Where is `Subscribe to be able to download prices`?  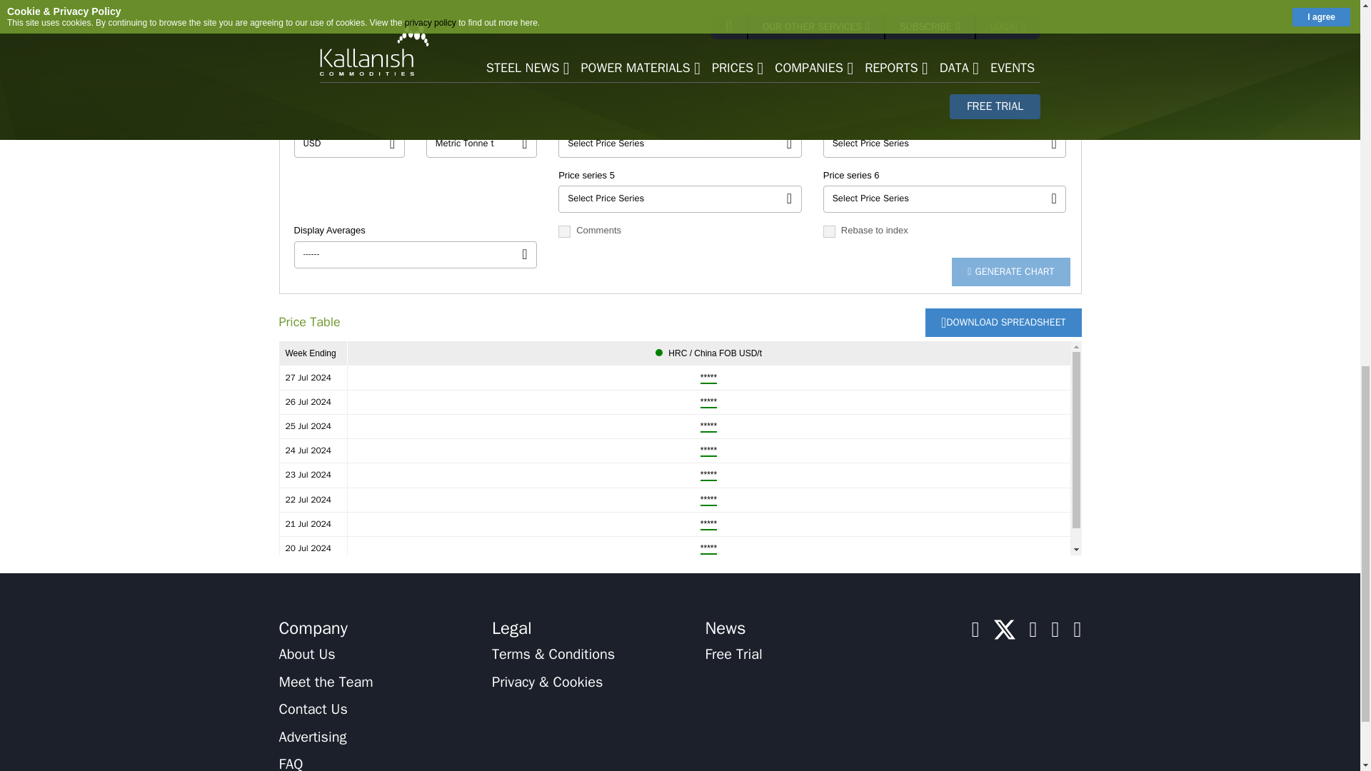 Subscribe to be able to download prices is located at coordinates (1003, 323).